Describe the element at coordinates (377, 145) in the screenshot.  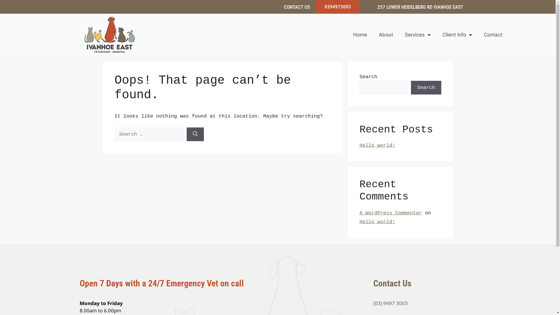
I see `Hello world!` at that location.